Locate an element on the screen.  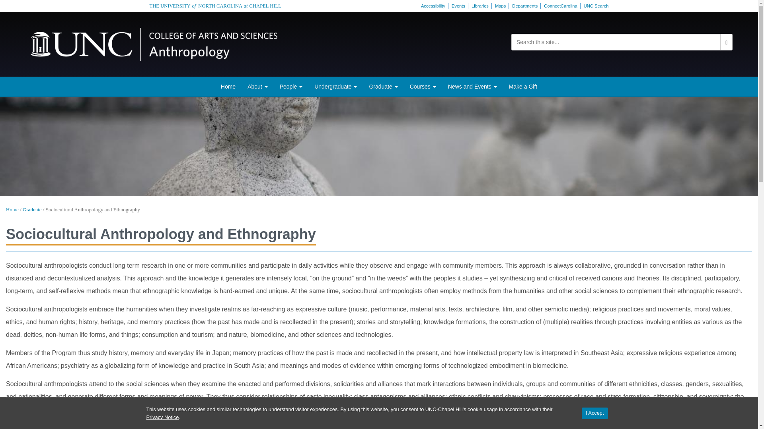
THE UNIVERSITY of NORTH CAROLINA at CHAPEL HILL is located at coordinates (215, 6).